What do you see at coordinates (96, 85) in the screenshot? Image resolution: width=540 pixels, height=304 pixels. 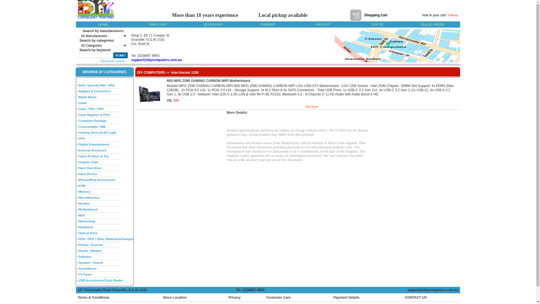 I see `AAA--Special offer--AAA` at bounding box center [96, 85].